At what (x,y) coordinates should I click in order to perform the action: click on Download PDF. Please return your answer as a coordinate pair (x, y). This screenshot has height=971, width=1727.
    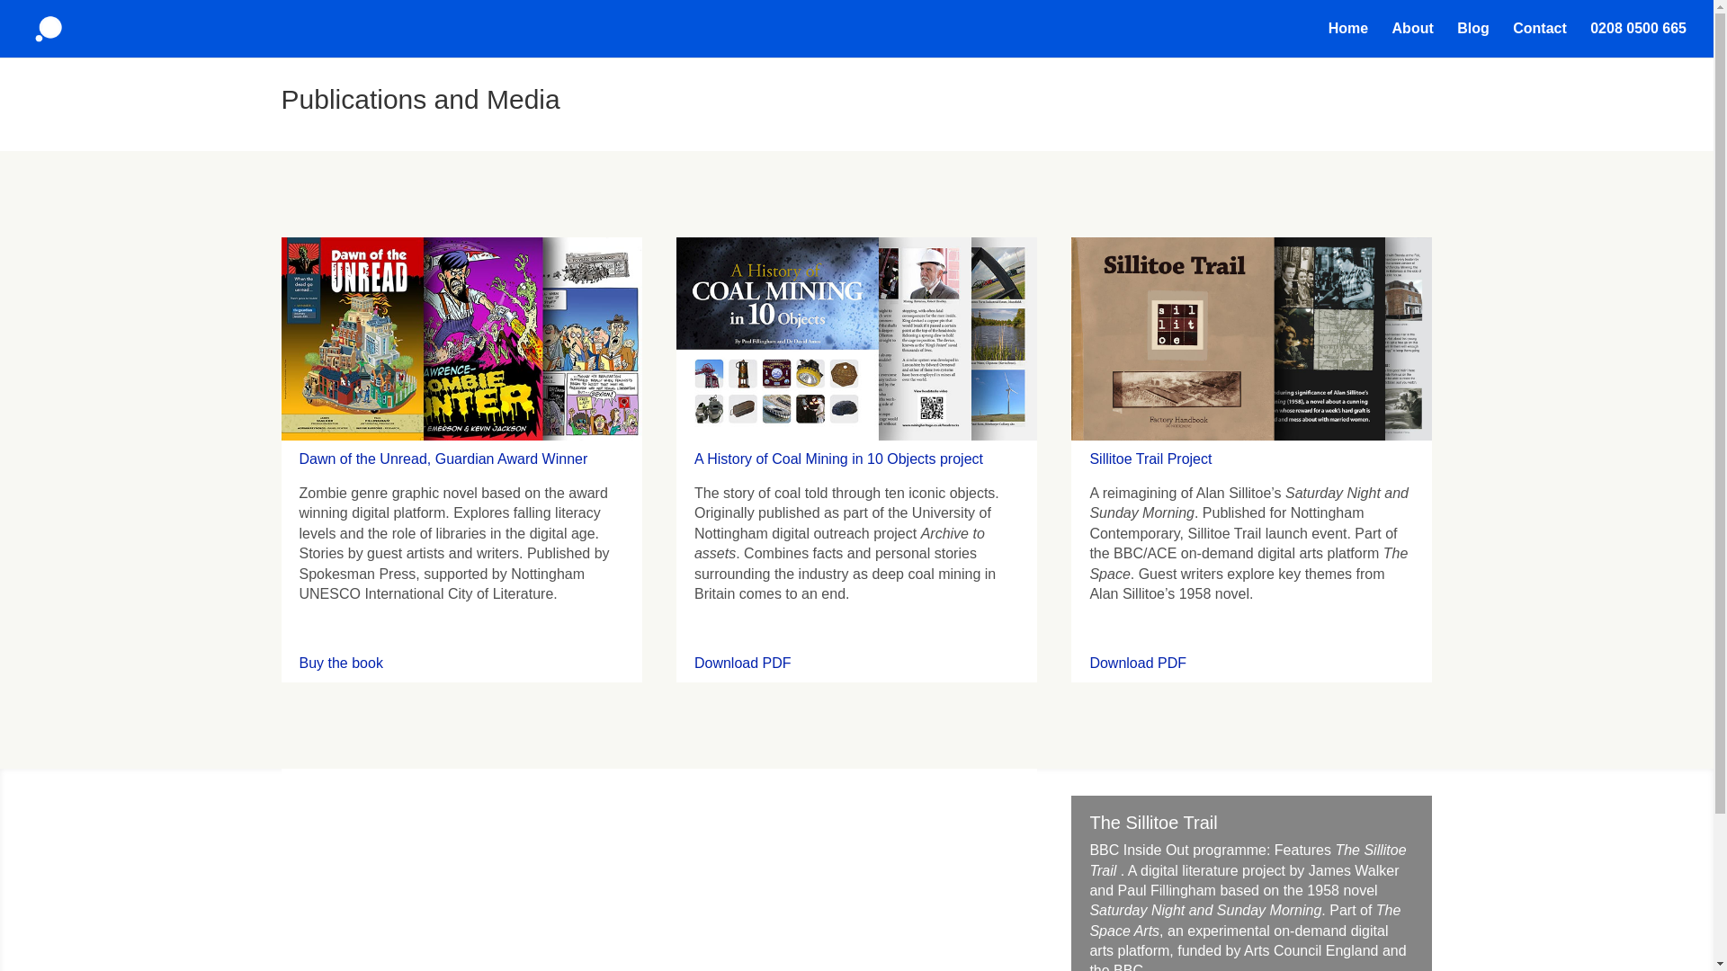
    Looking at the image, I should click on (742, 664).